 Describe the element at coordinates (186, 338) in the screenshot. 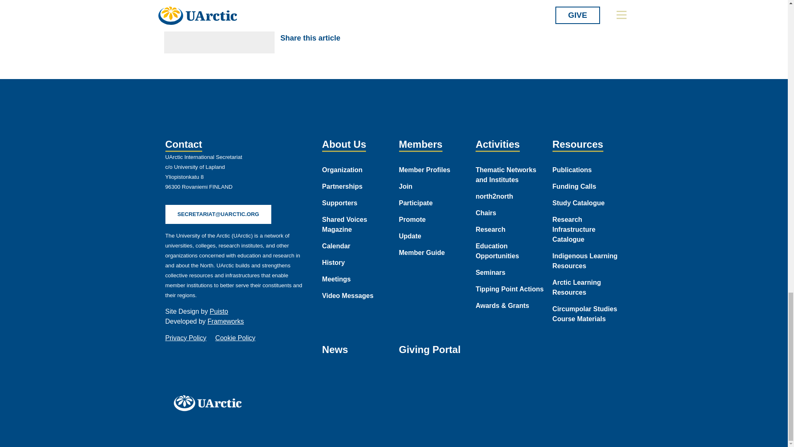

I see `Privacy Policy` at that location.